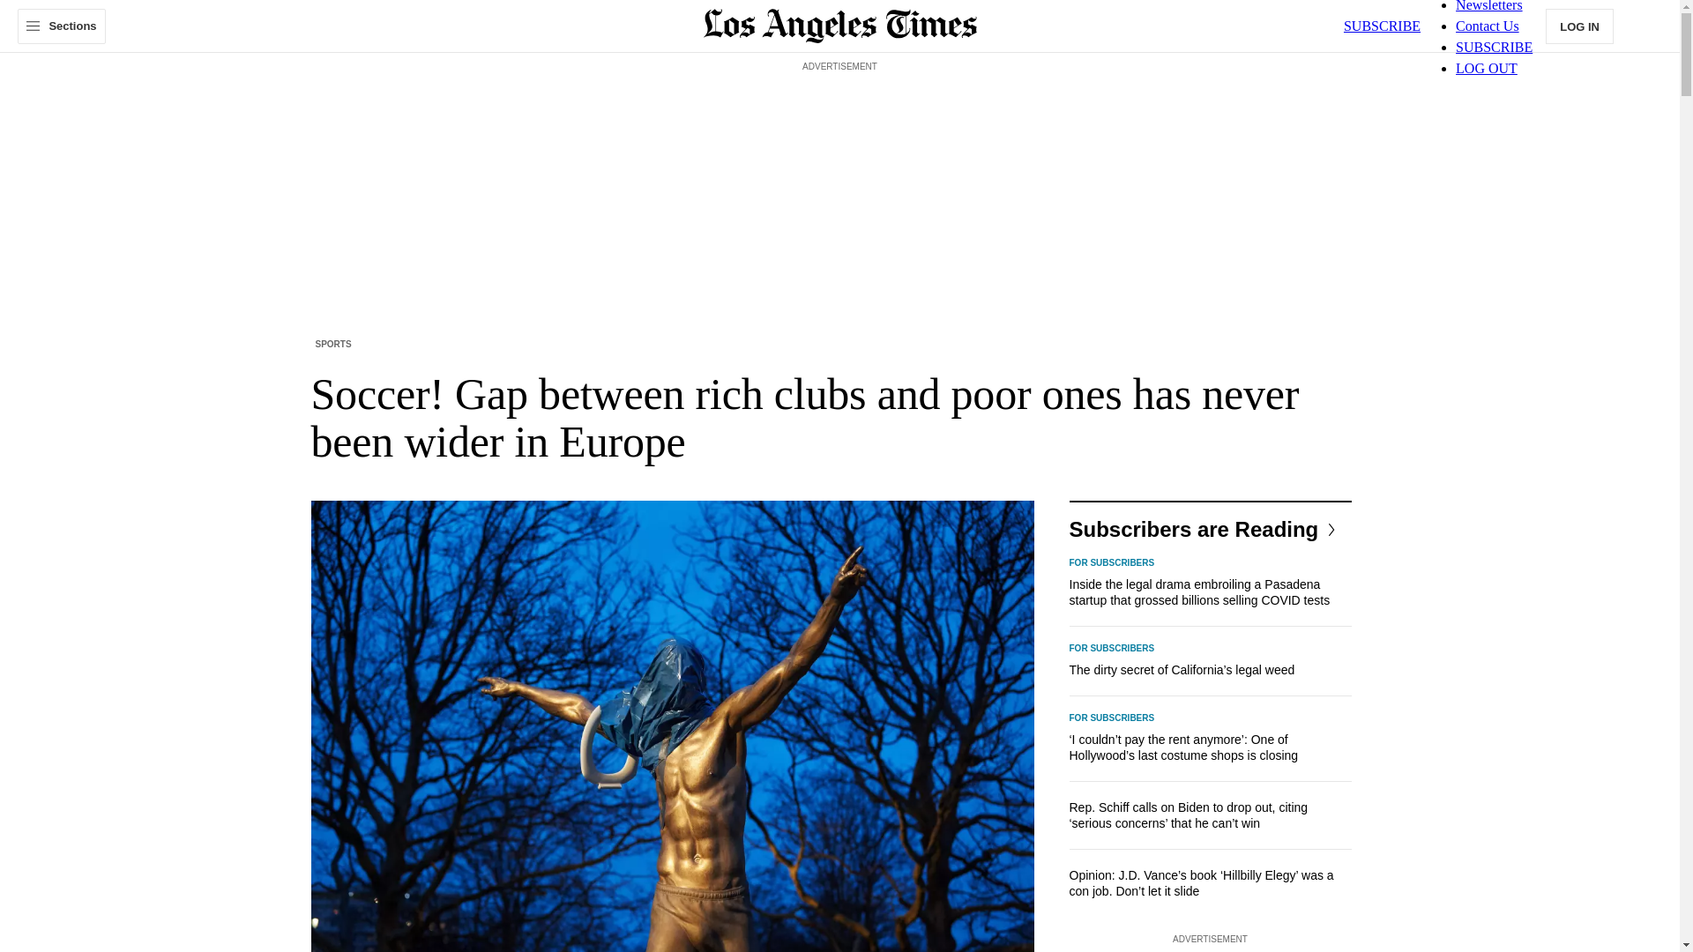 The height and width of the screenshot is (952, 1693). What do you see at coordinates (839, 116) in the screenshot?
I see `3rd party ad content` at bounding box center [839, 116].